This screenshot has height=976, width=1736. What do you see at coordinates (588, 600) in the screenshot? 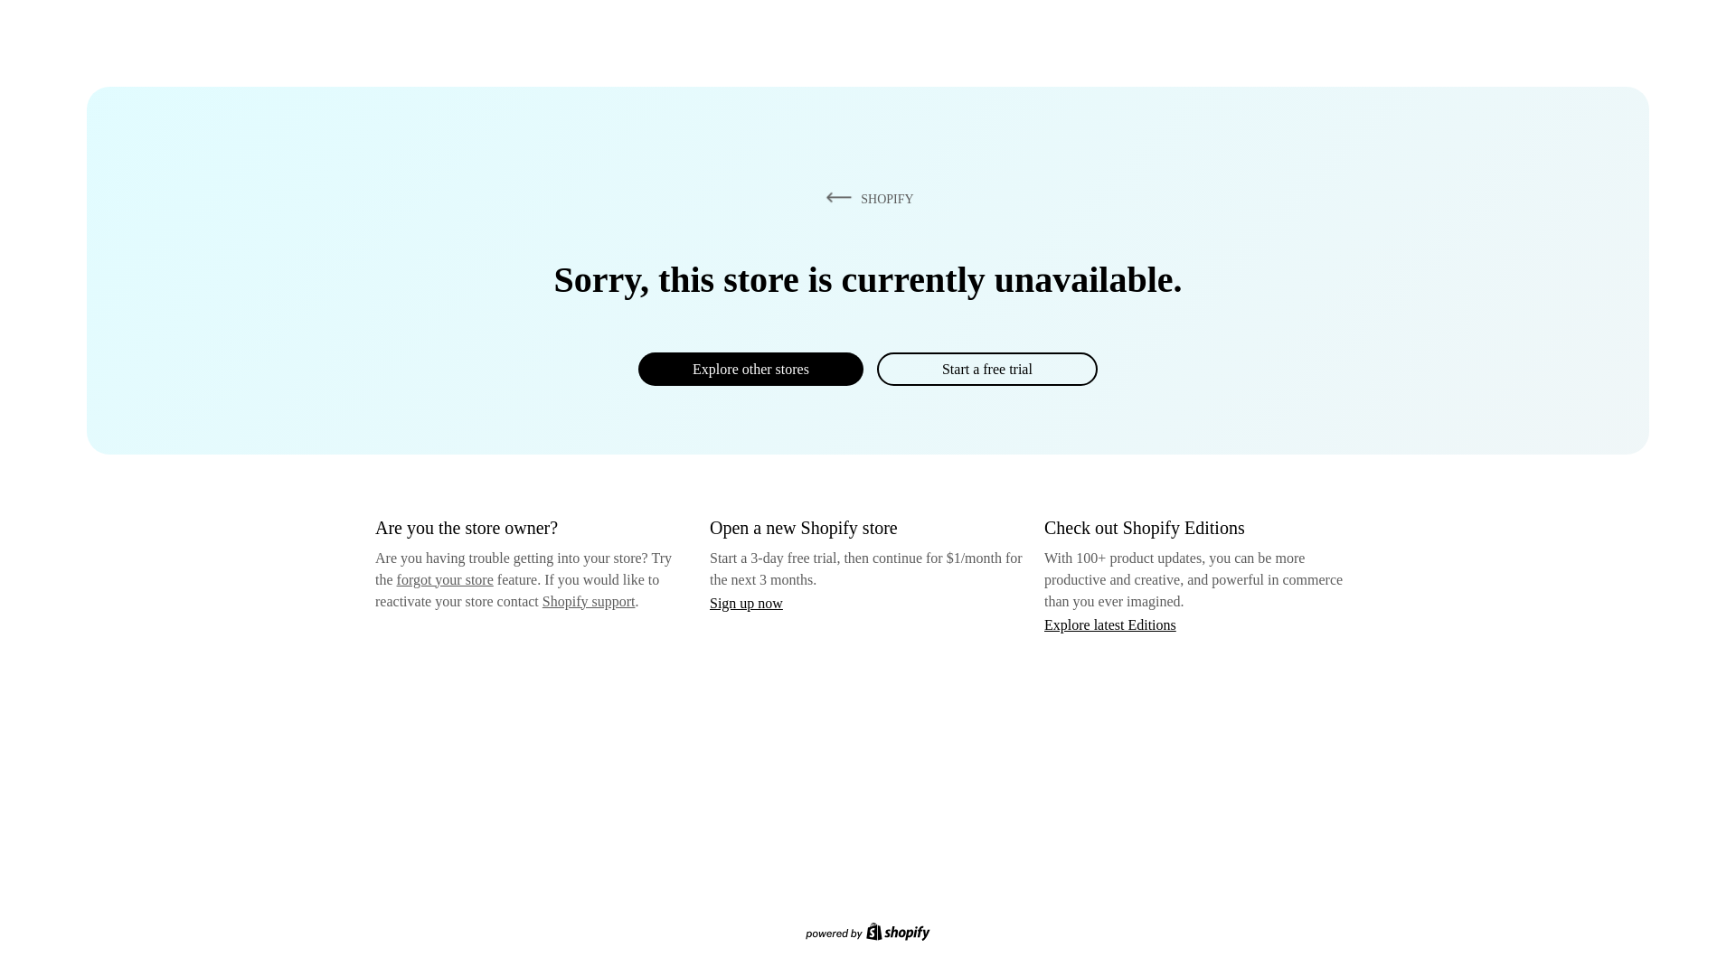
I see `Shopify support` at bounding box center [588, 600].